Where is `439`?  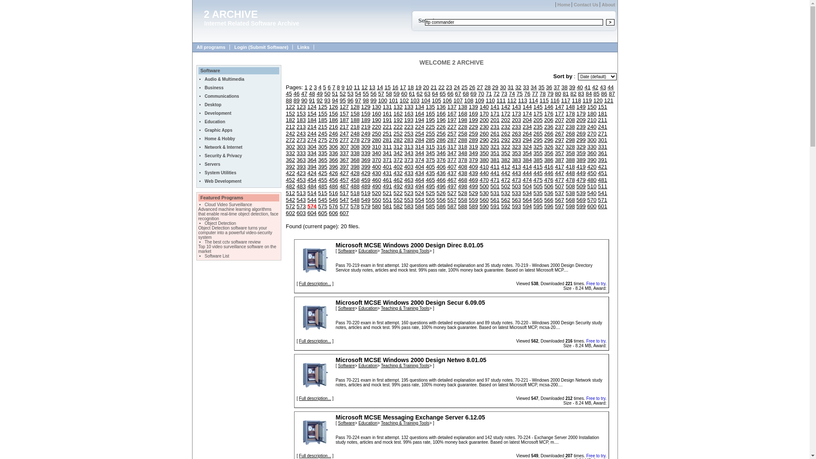 439 is located at coordinates (473, 173).